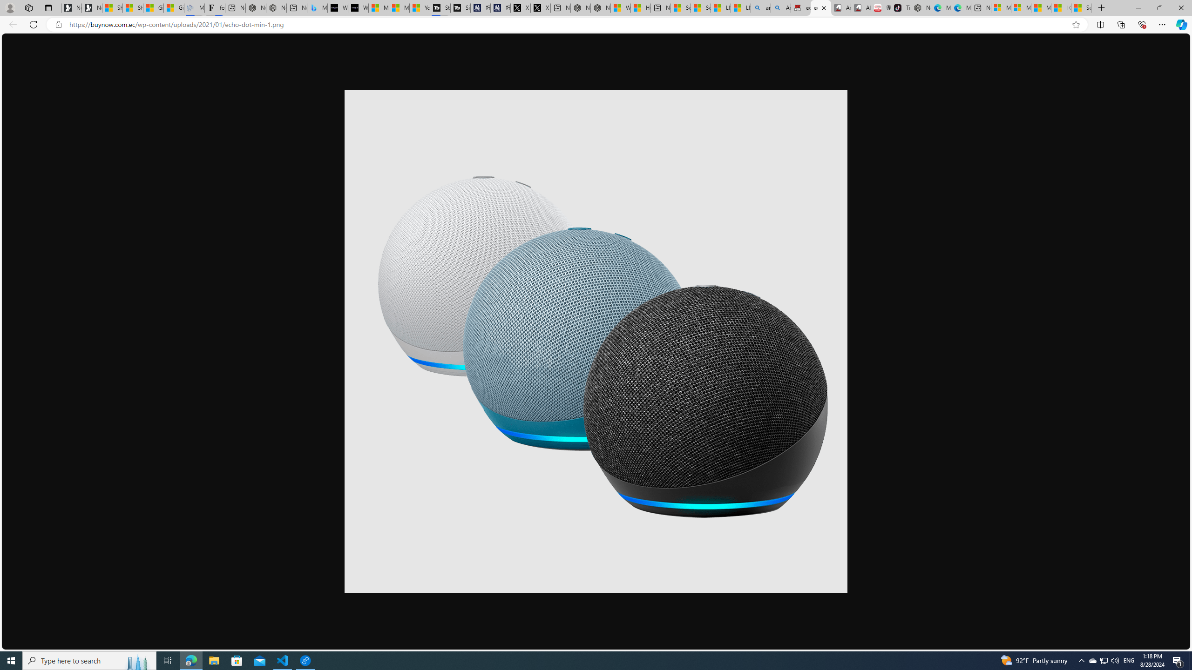  Describe the element at coordinates (91, 8) in the screenshot. I see `Newsletter Sign Up` at that location.